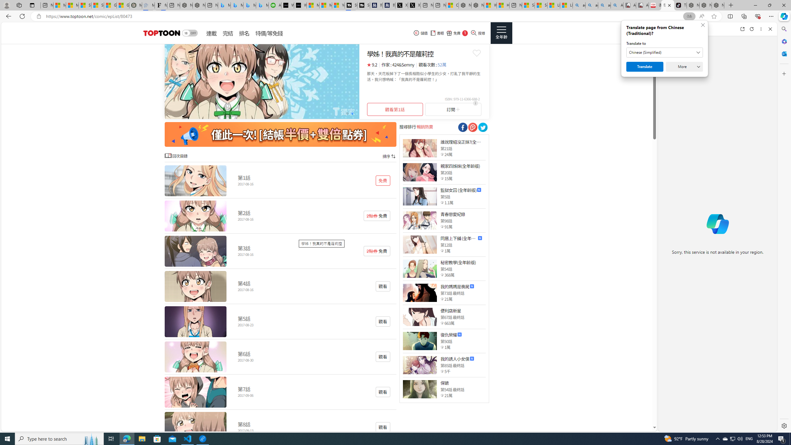  Describe the element at coordinates (190, 33) in the screenshot. I see `Class:  switch_18mode actionAdultBtn` at that location.